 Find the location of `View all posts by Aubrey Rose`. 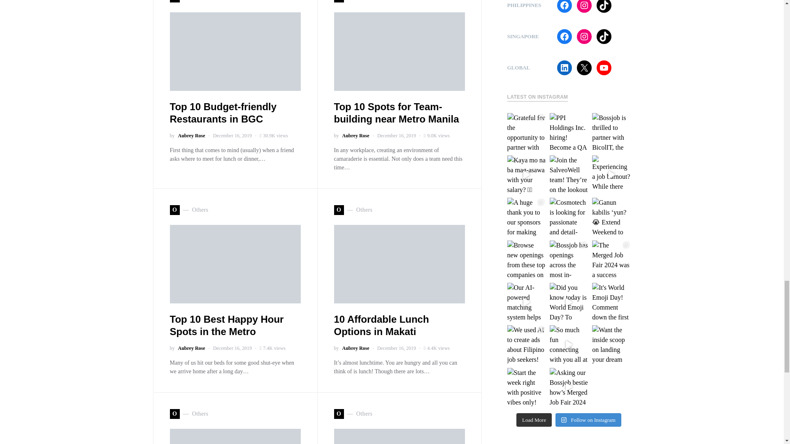

View all posts by Aubrey Rose is located at coordinates (355, 136).